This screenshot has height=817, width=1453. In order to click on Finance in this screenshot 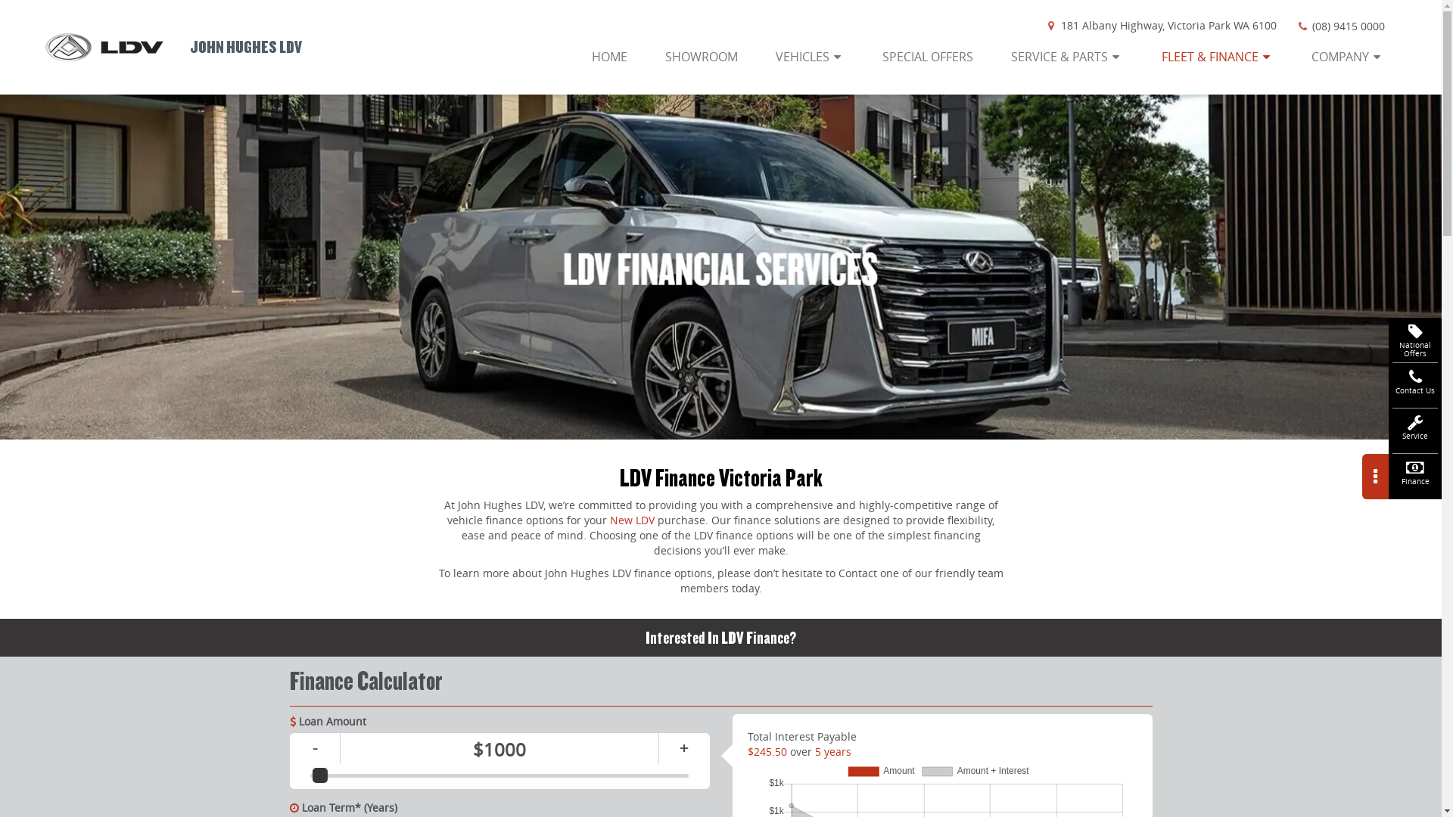, I will do `click(1415, 477)`.